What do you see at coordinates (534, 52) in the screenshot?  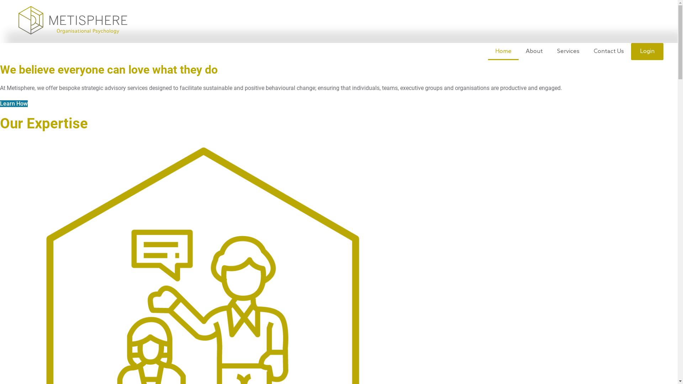 I see `About` at bounding box center [534, 52].